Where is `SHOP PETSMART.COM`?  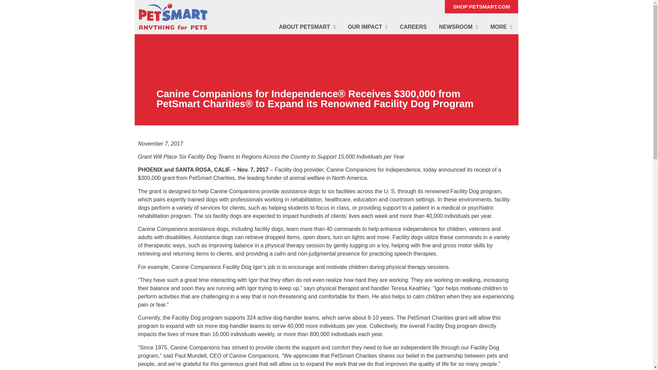
SHOP PETSMART.COM is located at coordinates (481, 7).